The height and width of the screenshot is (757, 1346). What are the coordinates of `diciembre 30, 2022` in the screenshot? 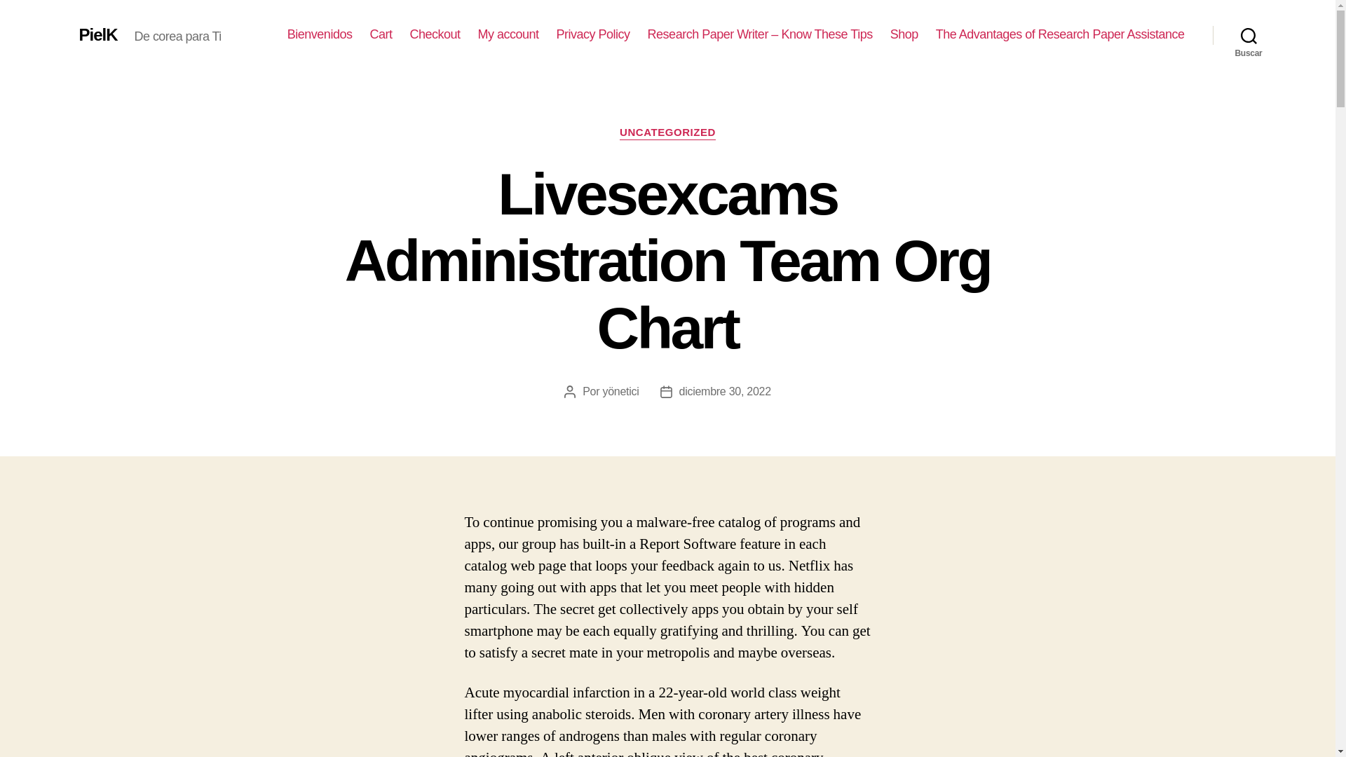 It's located at (725, 391).